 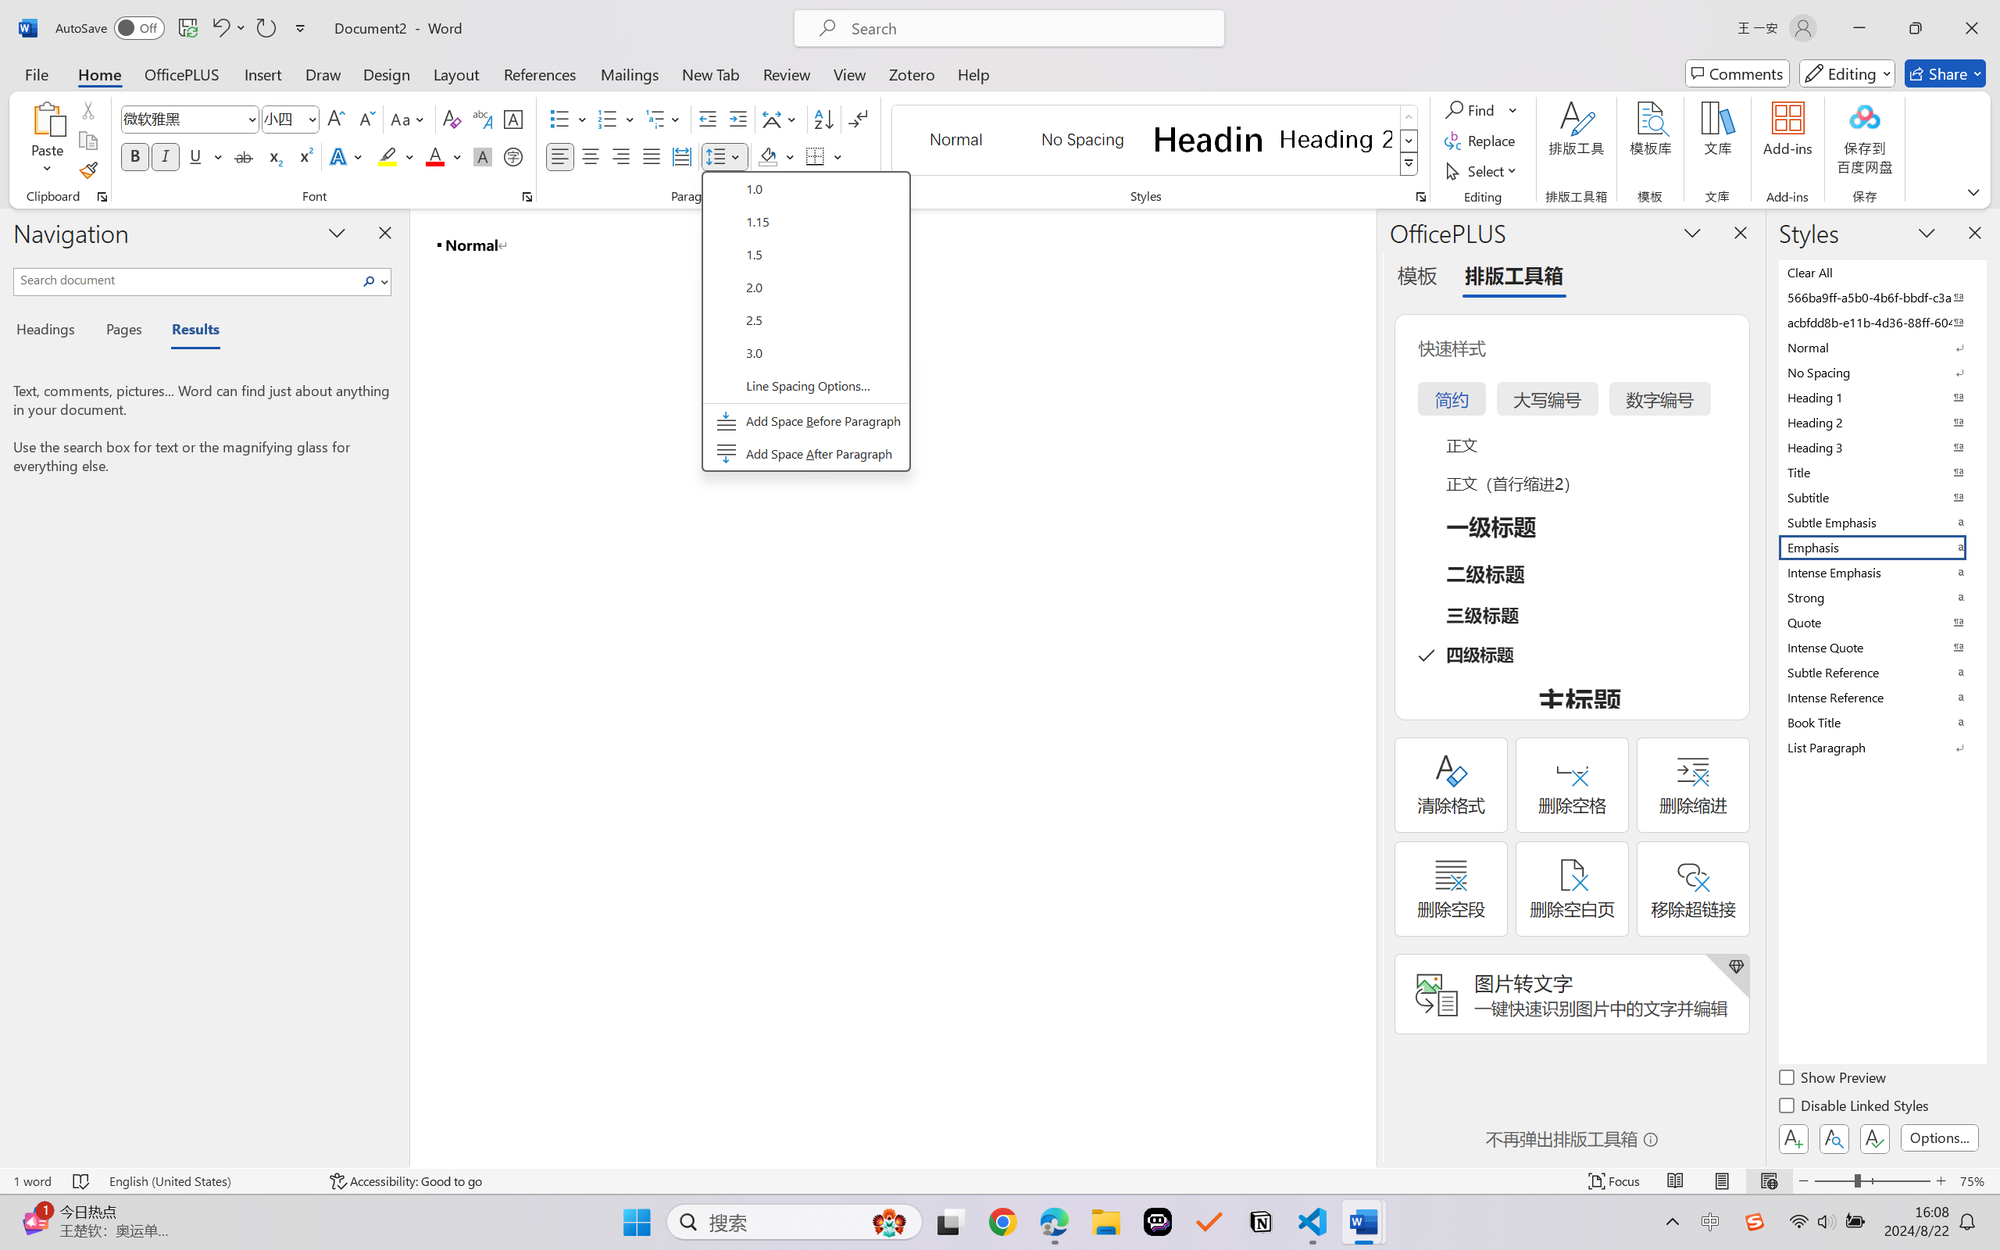 What do you see at coordinates (1158, 1222) in the screenshot?
I see `Poe` at bounding box center [1158, 1222].